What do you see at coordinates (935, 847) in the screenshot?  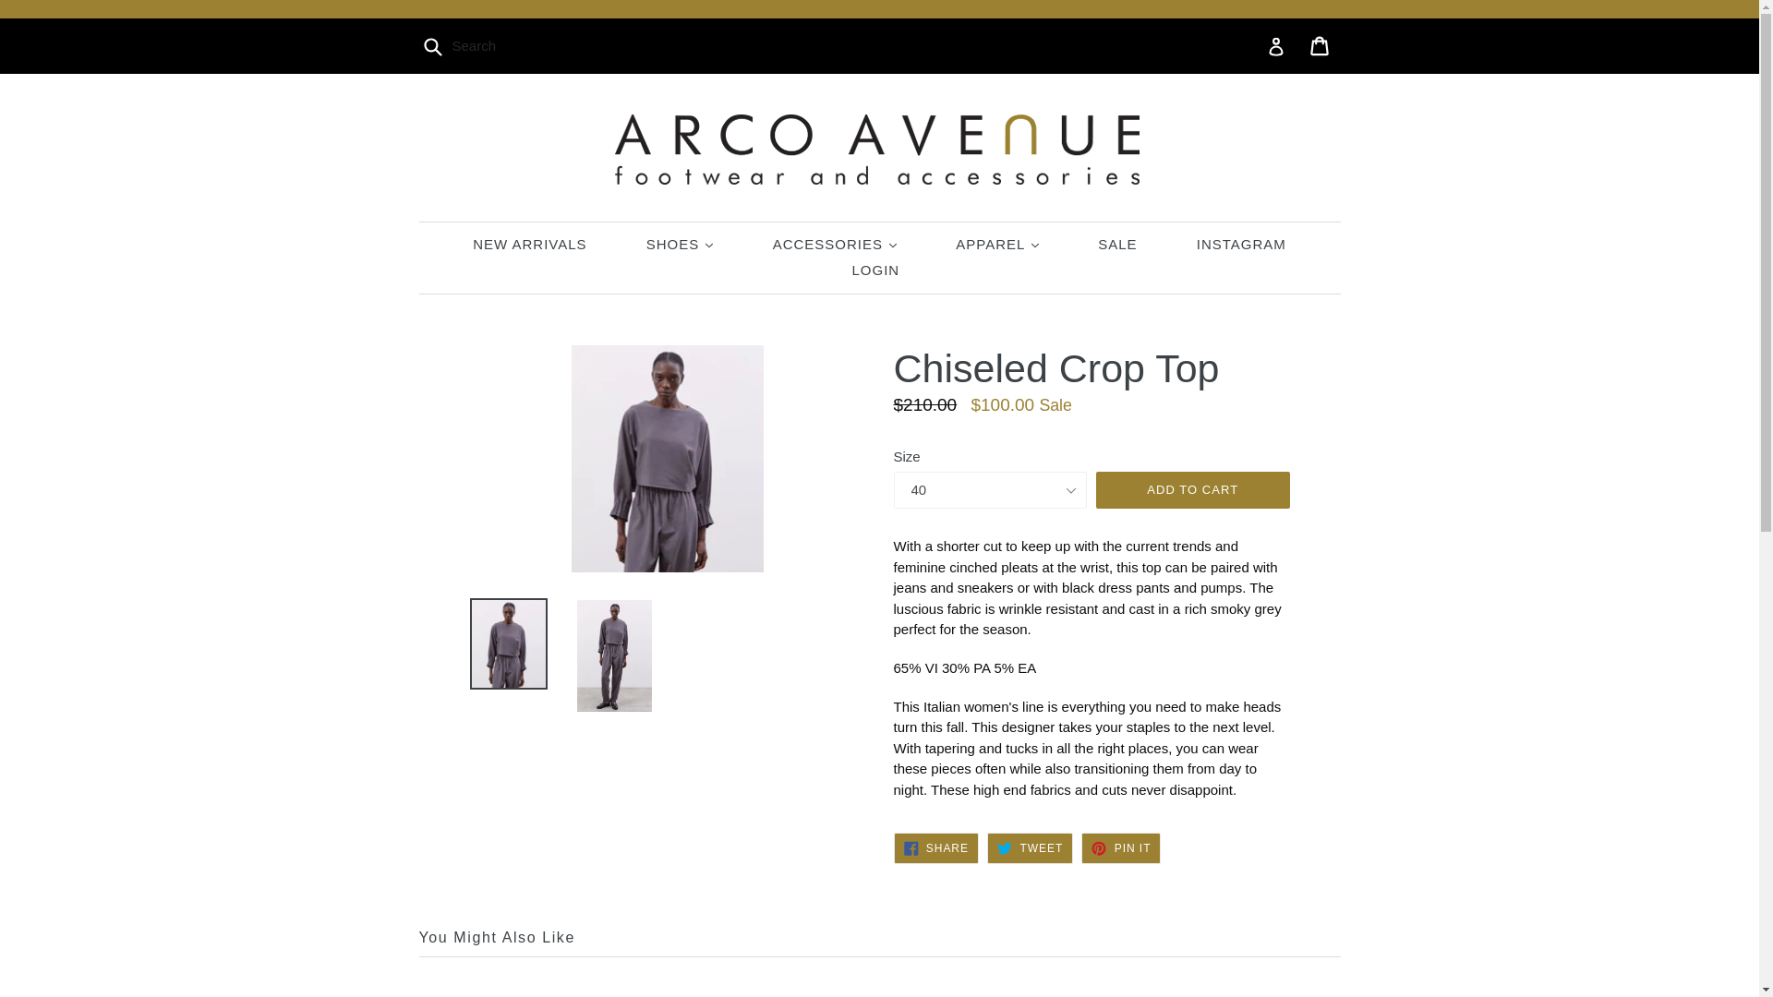 I see `Share on Facebook` at bounding box center [935, 847].